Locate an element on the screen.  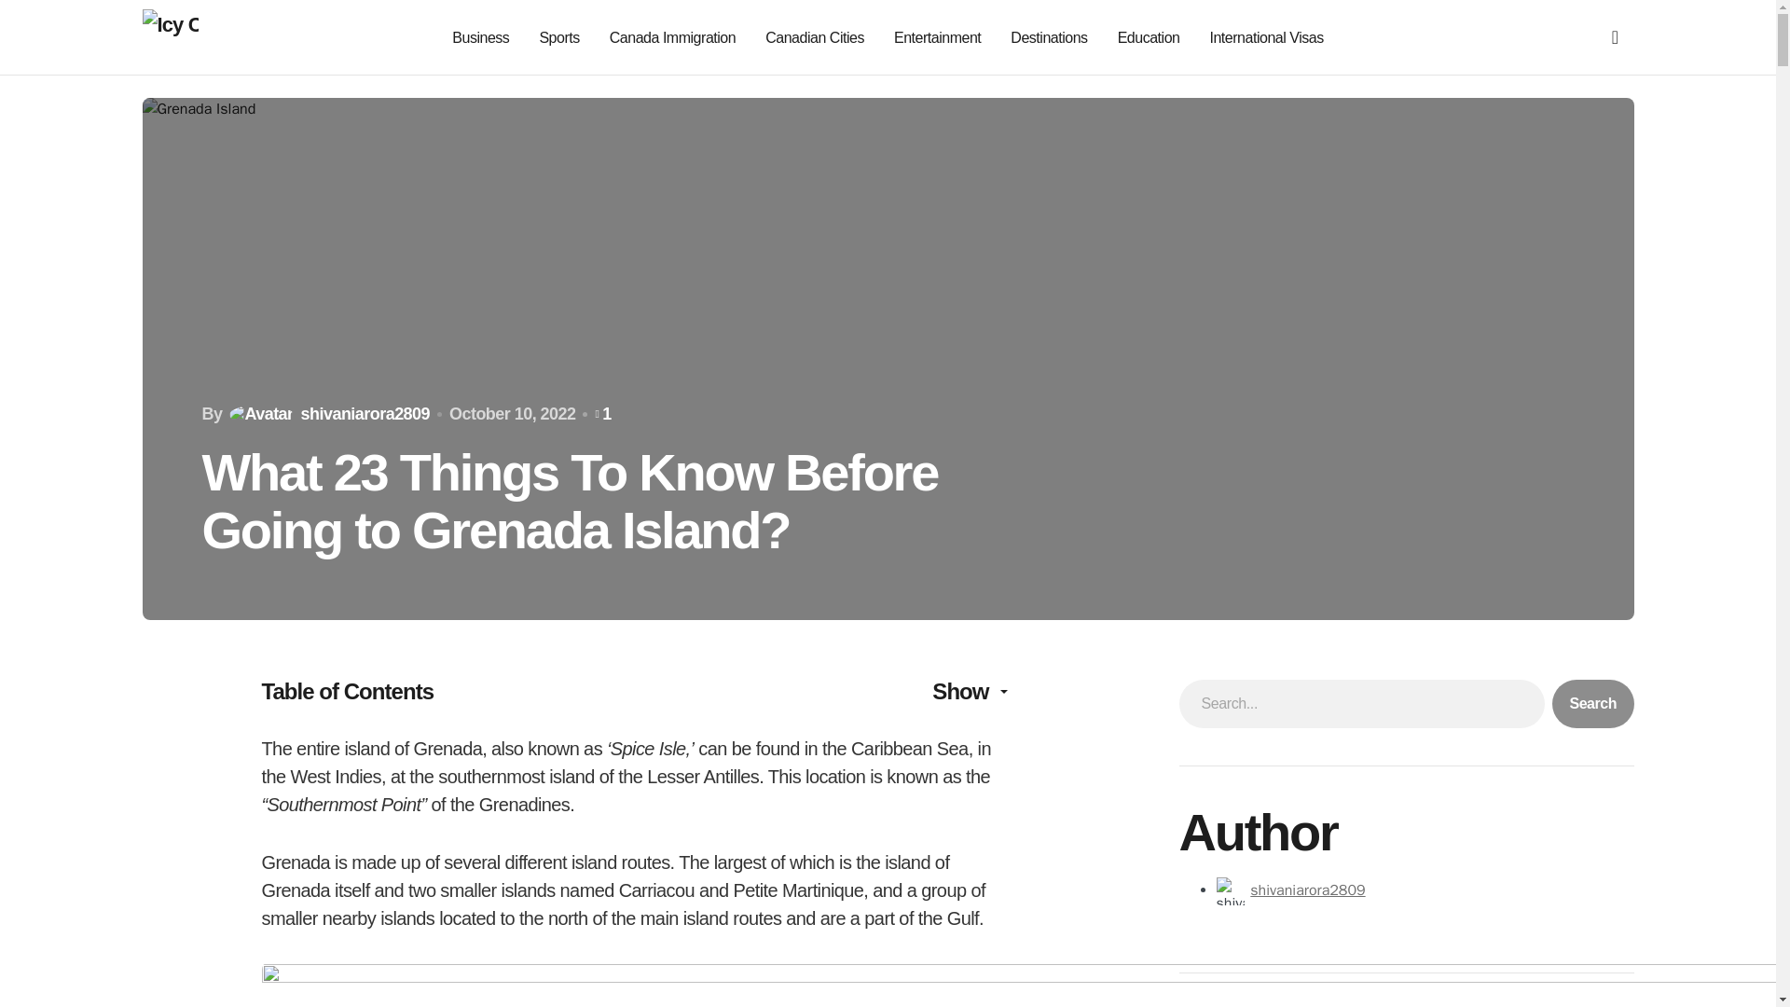
Canadian Cities is located at coordinates (815, 37).